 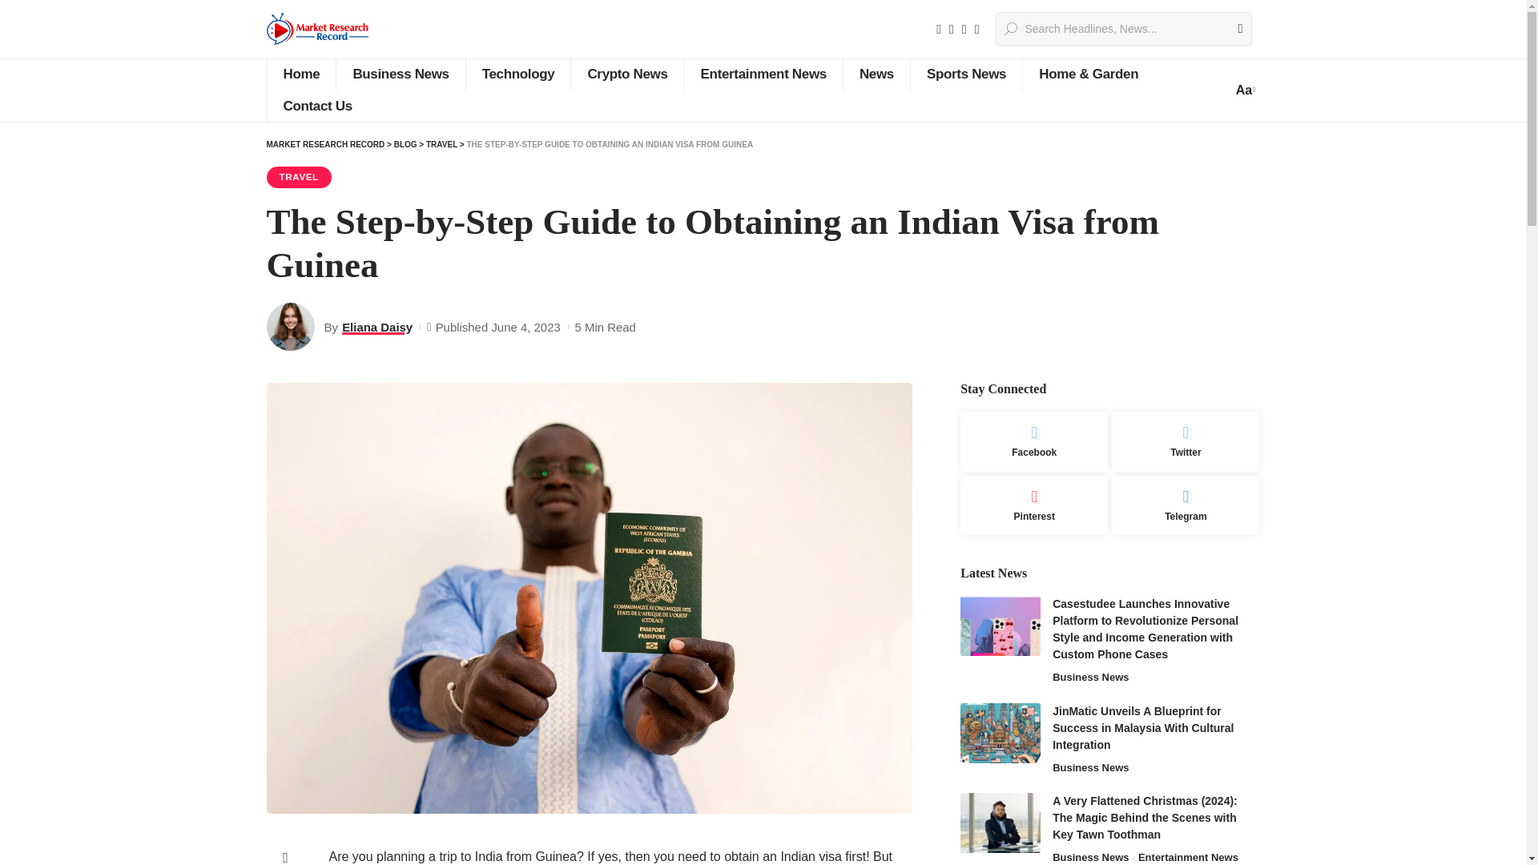 What do you see at coordinates (763, 74) in the screenshot?
I see `Entertainment News` at bounding box center [763, 74].